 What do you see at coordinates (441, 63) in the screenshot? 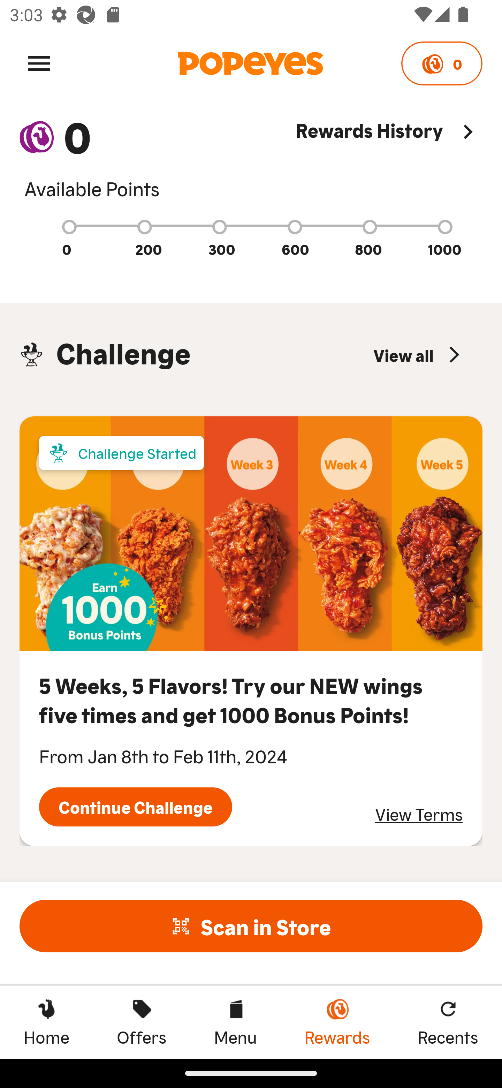
I see `0 Points 0` at bounding box center [441, 63].